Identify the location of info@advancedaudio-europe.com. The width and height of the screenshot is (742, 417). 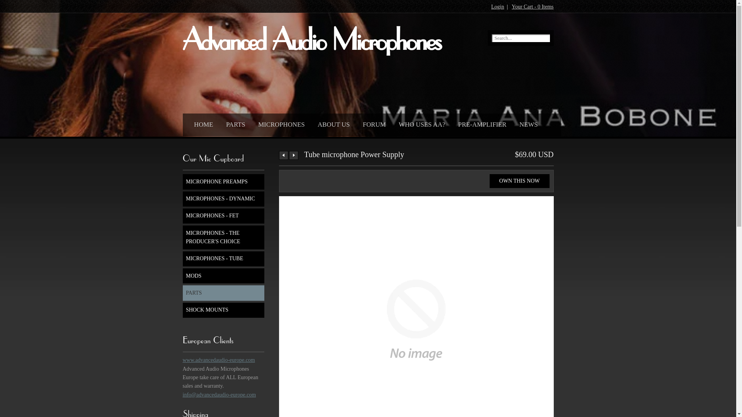
(219, 395).